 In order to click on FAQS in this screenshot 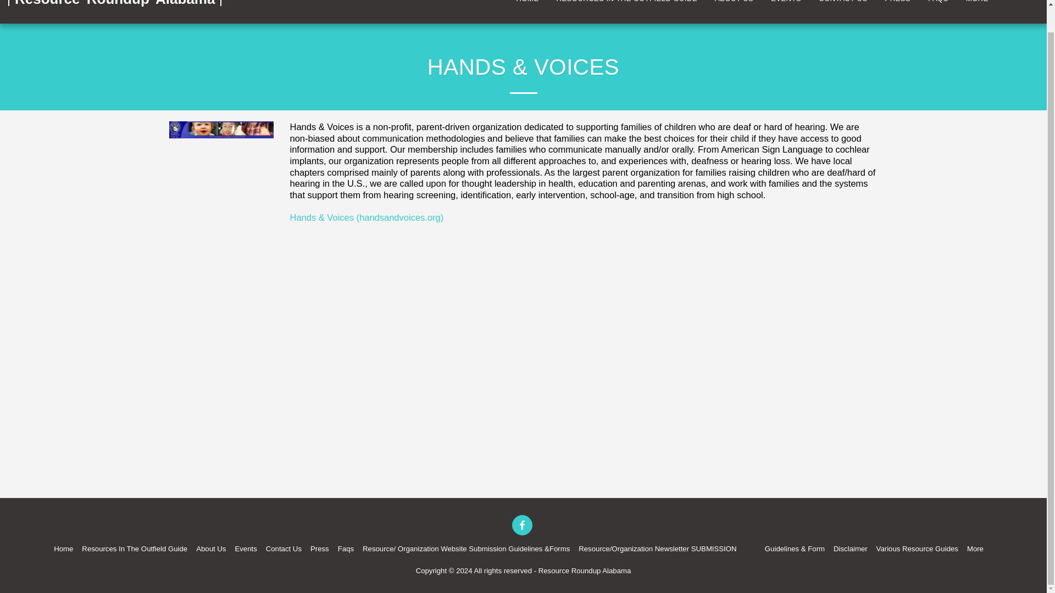, I will do `click(939, 3)`.